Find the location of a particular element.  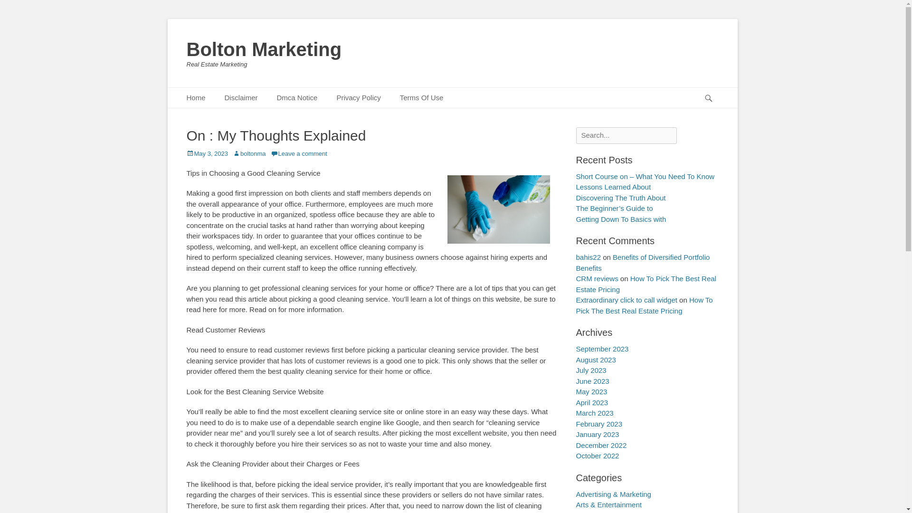

Search for: is located at coordinates (626, 135).